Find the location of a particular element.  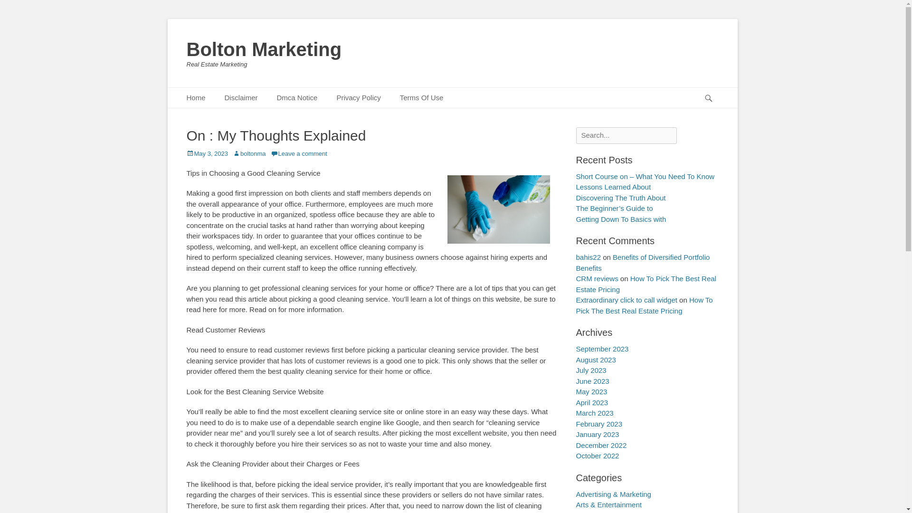

Search for: is located at coordinates (626, 135).